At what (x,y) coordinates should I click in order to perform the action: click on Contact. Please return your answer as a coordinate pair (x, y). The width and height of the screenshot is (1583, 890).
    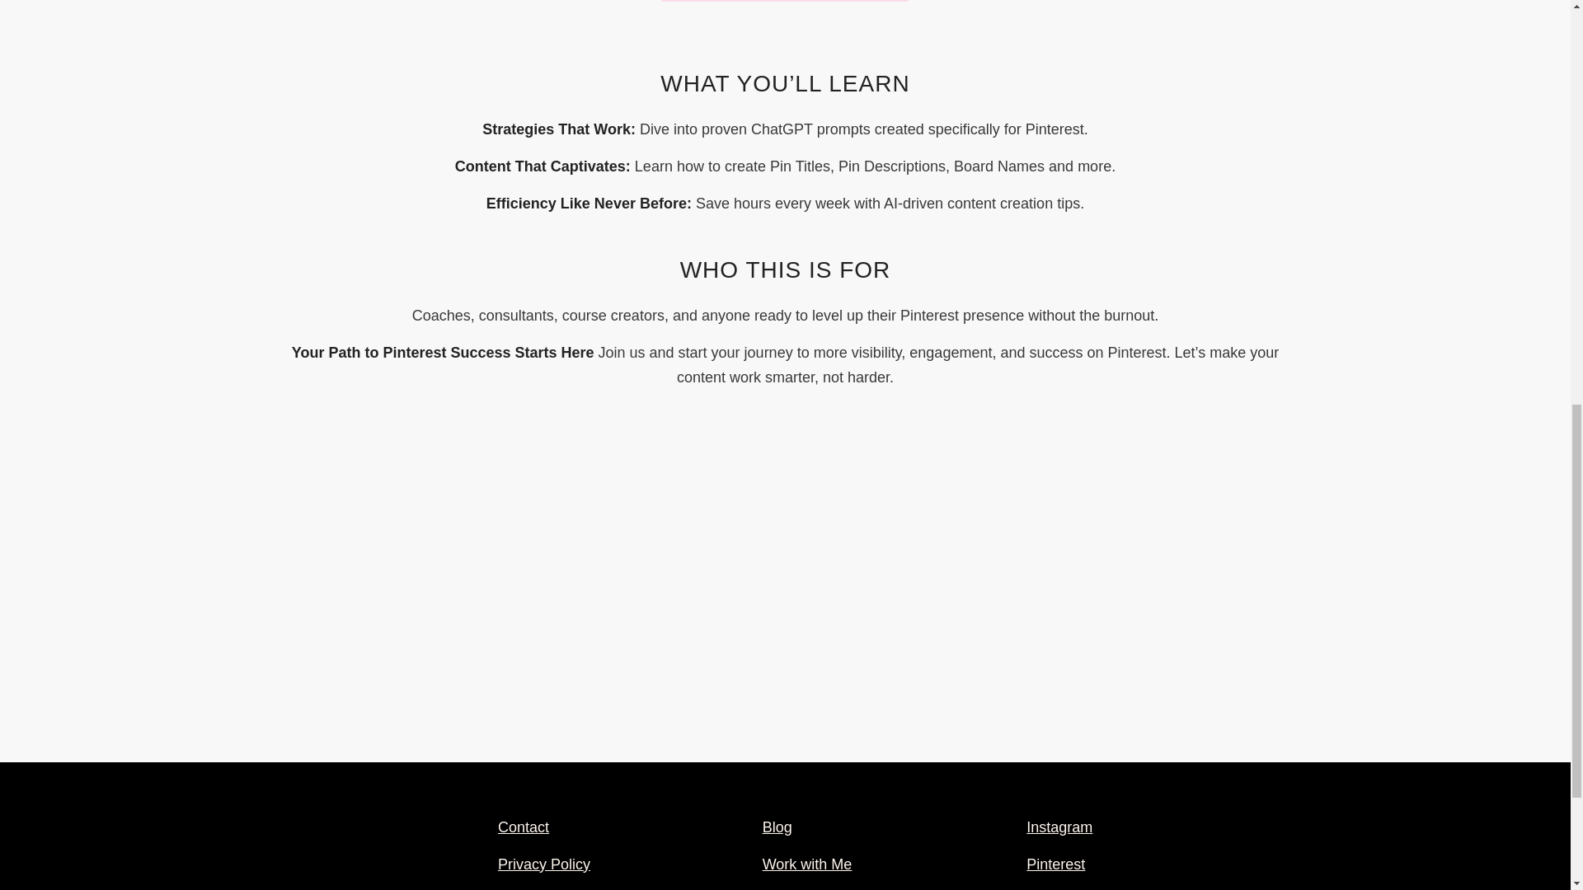
    Looking at the image, I should click on (524, 827).